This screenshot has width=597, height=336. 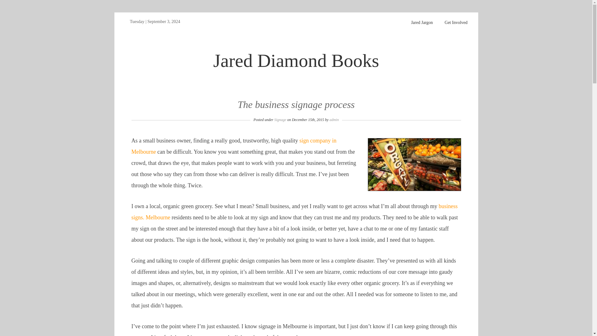 What do you see at coordinates (280, 120) in the screenshot?
I see `Signage` at bounding box center [280, 120].